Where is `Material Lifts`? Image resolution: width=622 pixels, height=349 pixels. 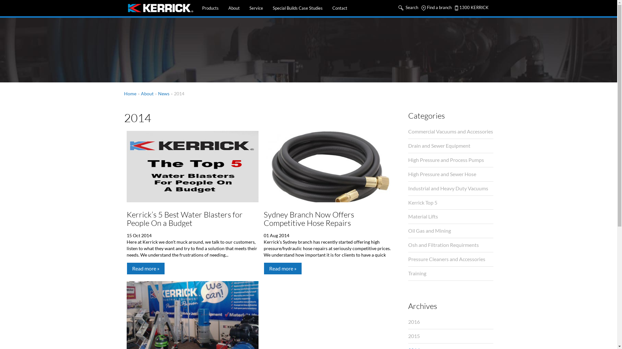
Material Lifts is located at coordinates (451, 217).